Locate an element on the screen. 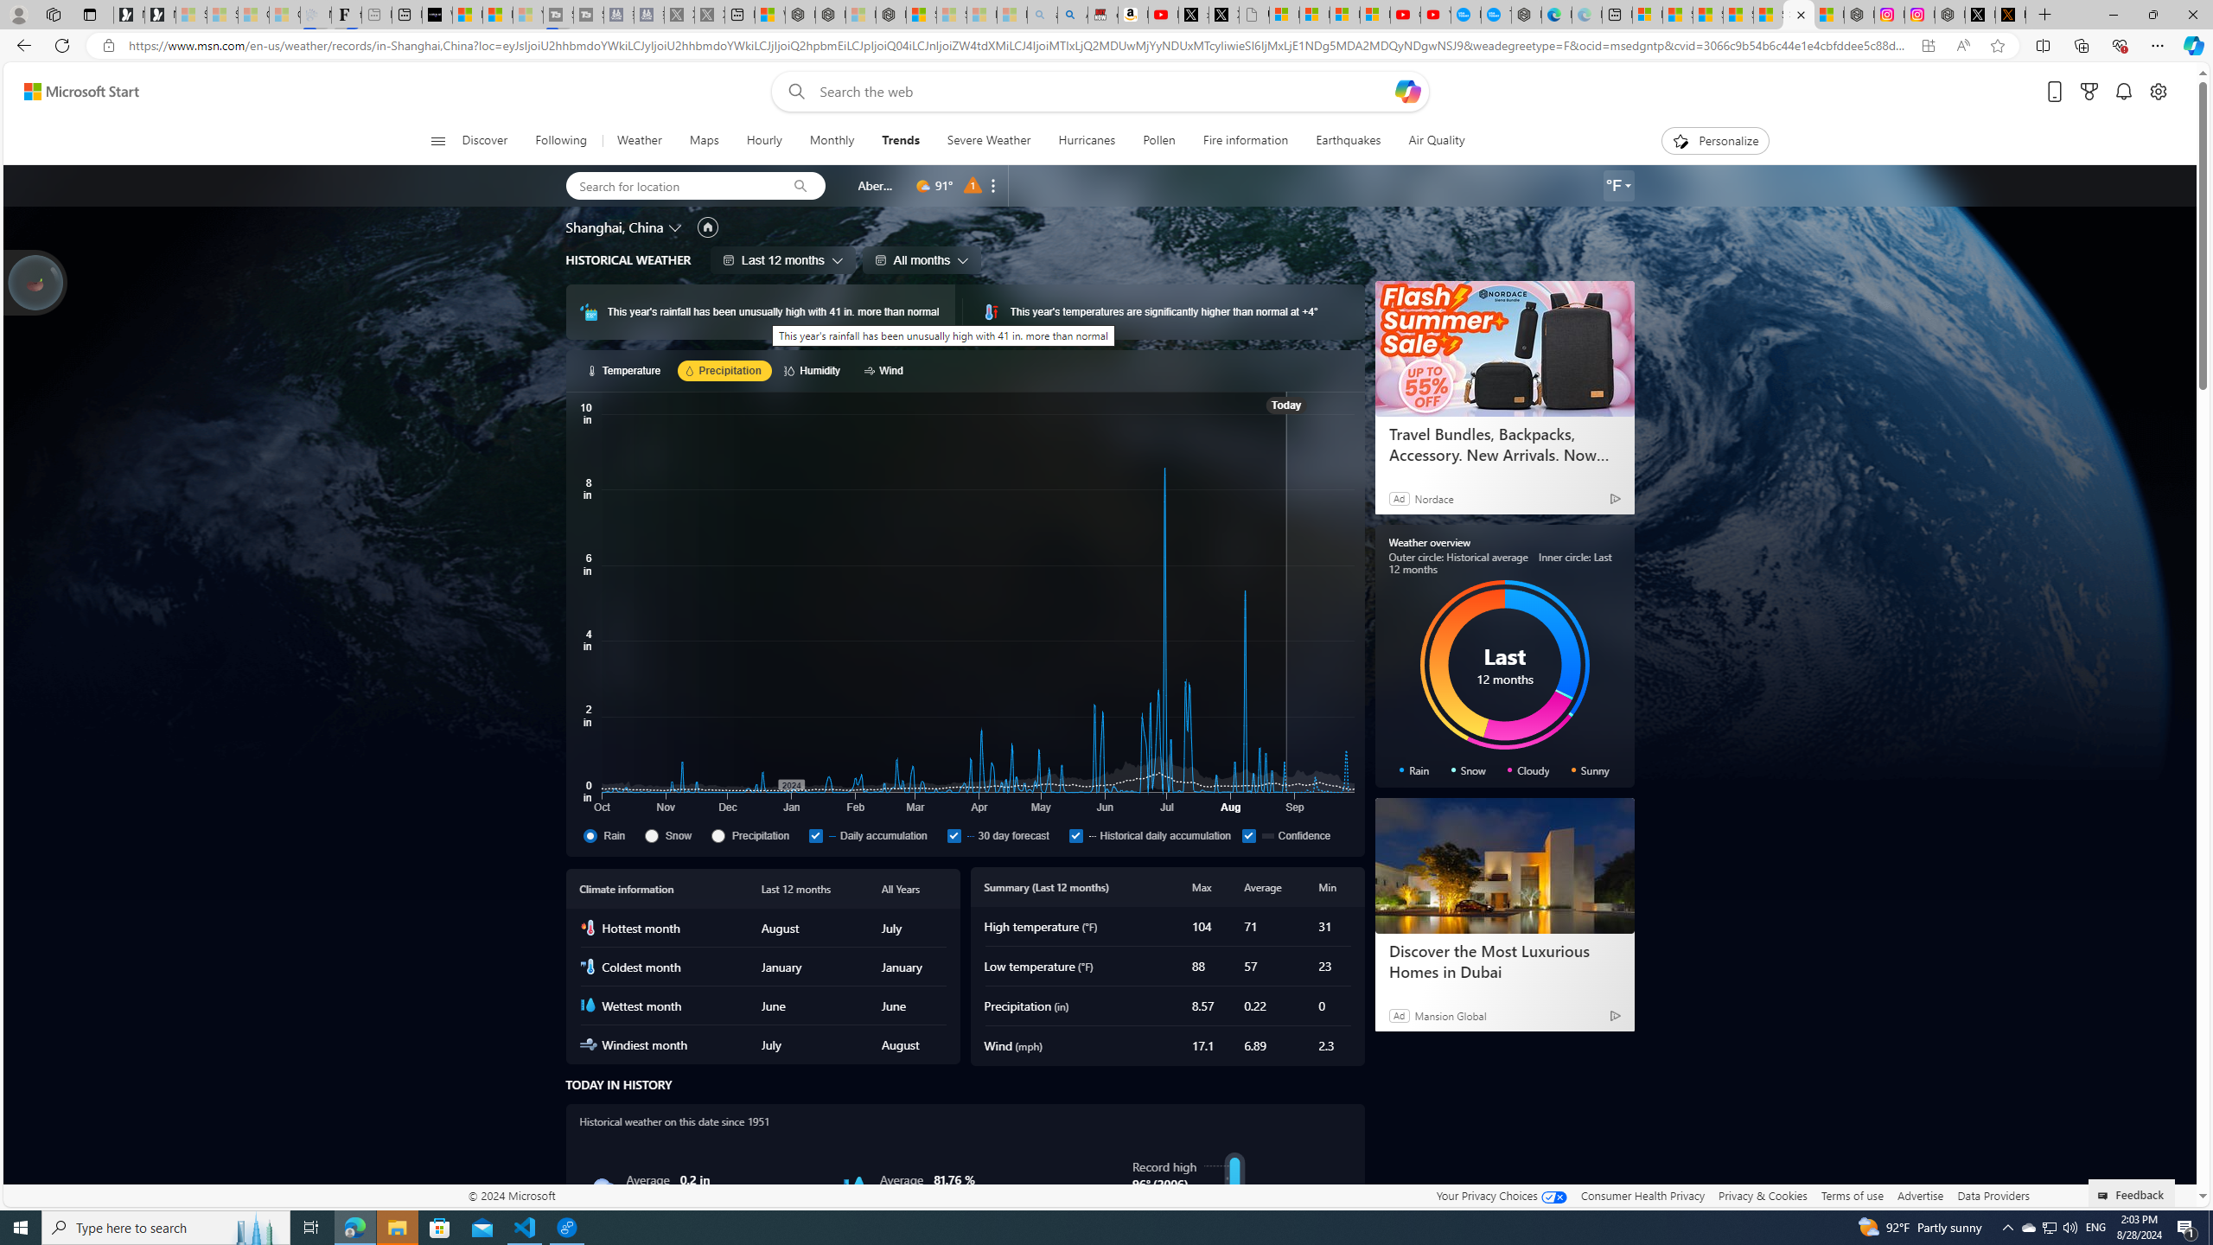 The width and height of the screenshot is (2213, 1245). Class: button-glyph is located at coordinates (437, 141).